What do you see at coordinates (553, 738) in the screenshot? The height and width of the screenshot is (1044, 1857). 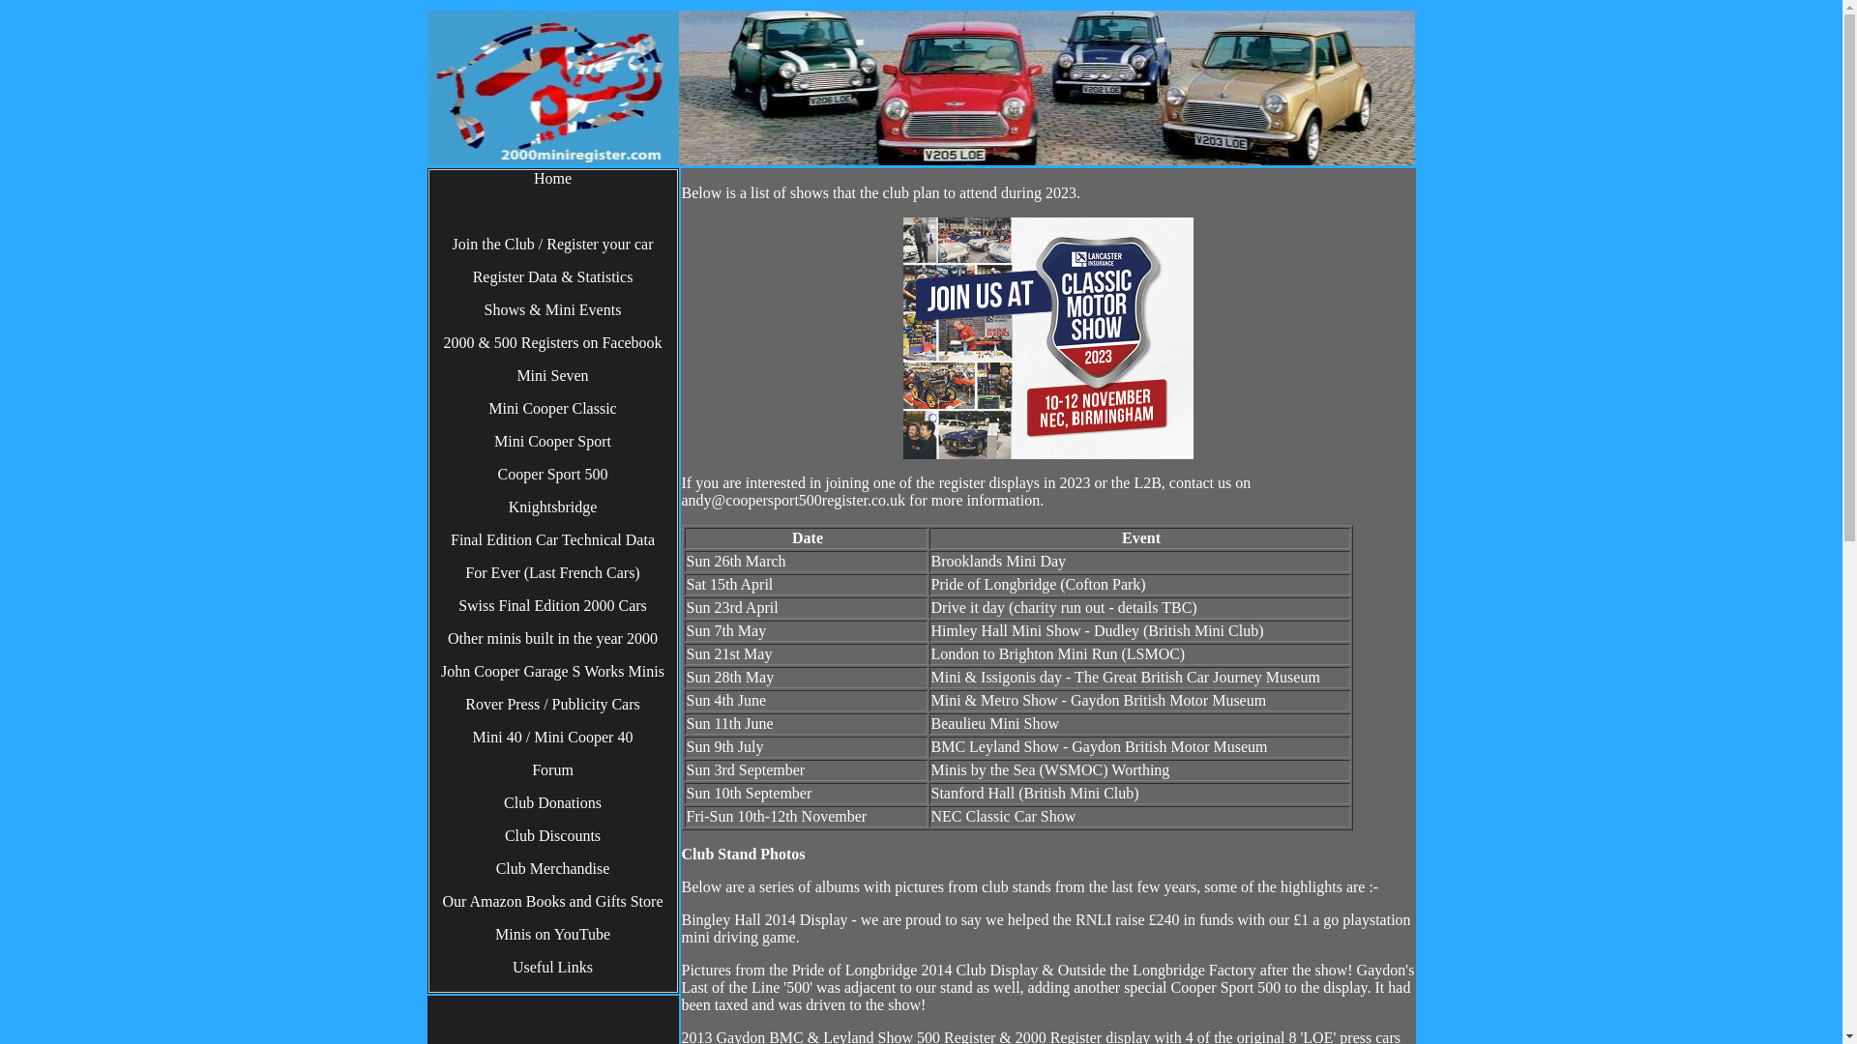 I see `Mini 40 / Mini Cooper 40` at bounding box center [553, 738].